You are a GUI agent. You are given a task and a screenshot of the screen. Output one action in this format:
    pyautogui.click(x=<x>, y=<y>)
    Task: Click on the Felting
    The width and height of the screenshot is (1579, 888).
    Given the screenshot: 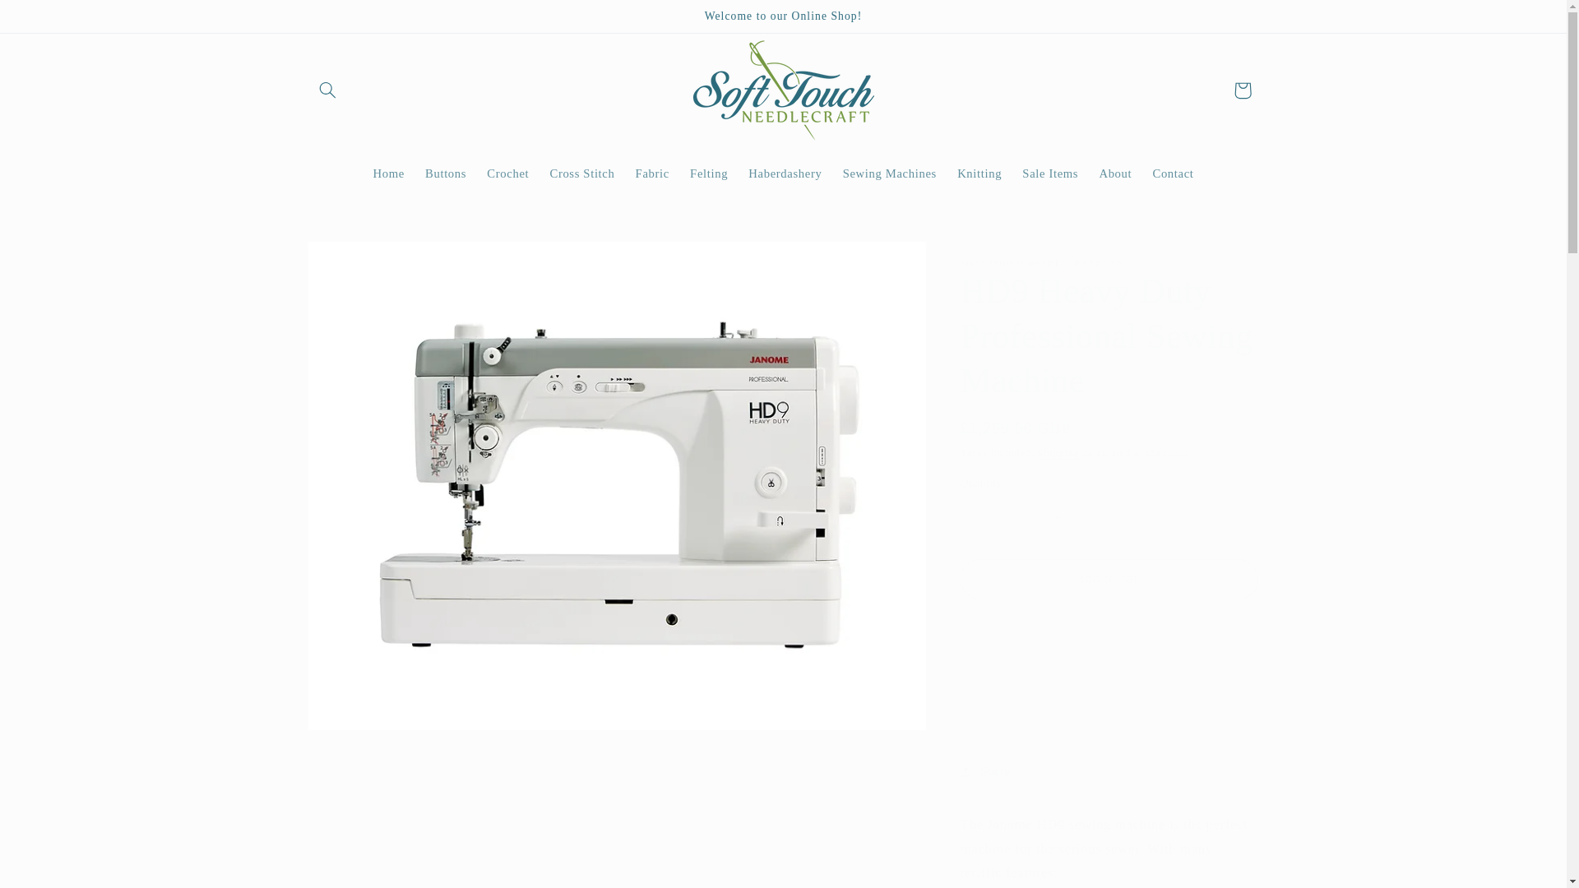 What is the action you would take?
    pyautogui.click(x=709, y=174)
    